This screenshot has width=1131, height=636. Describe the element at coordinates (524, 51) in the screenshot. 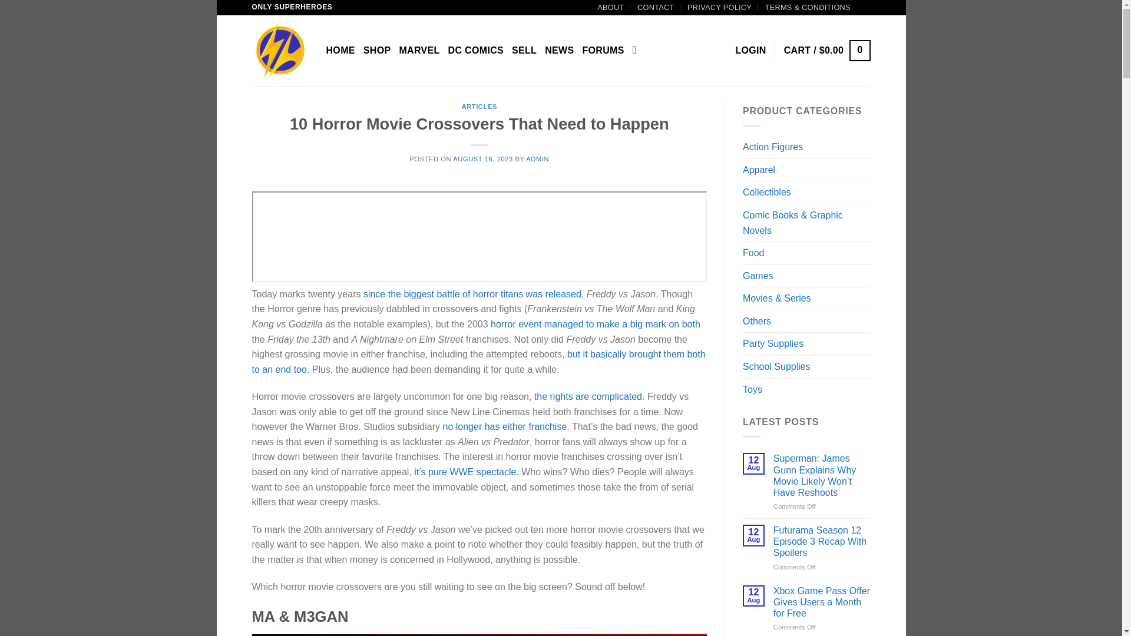

I see `SELL` at that location.